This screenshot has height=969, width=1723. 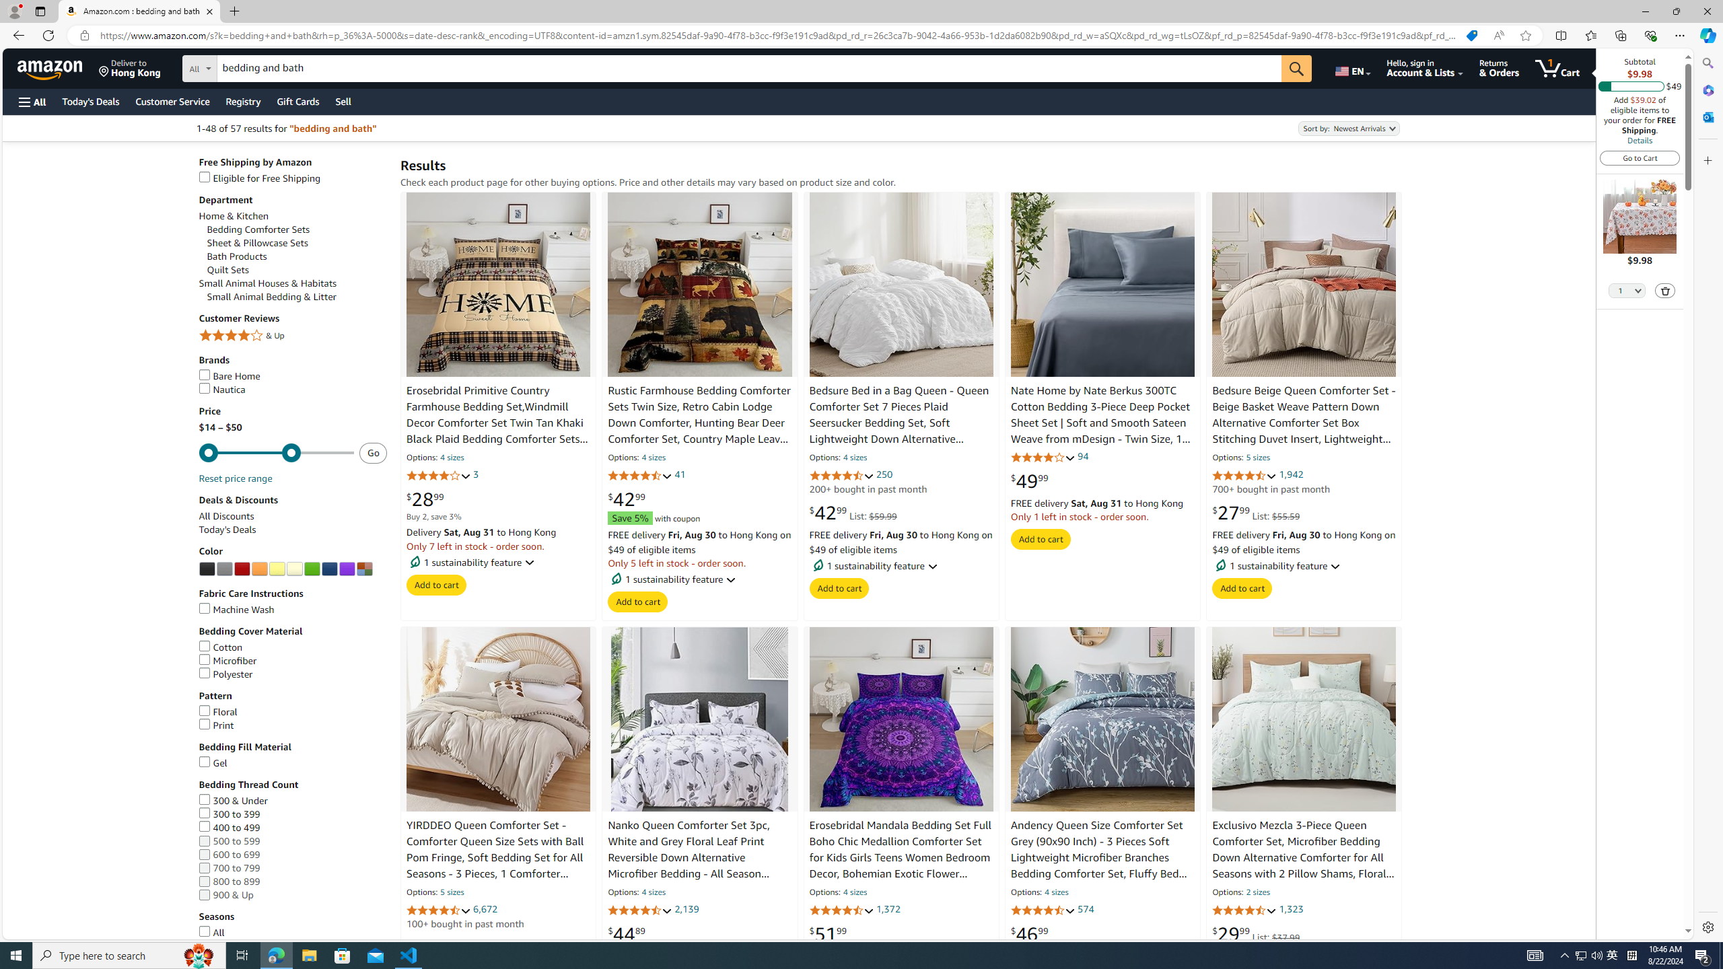 What do you see at coordinates (293, 868) in the screenshot?
I see `700 to 799` at bounding box center [293, 868].